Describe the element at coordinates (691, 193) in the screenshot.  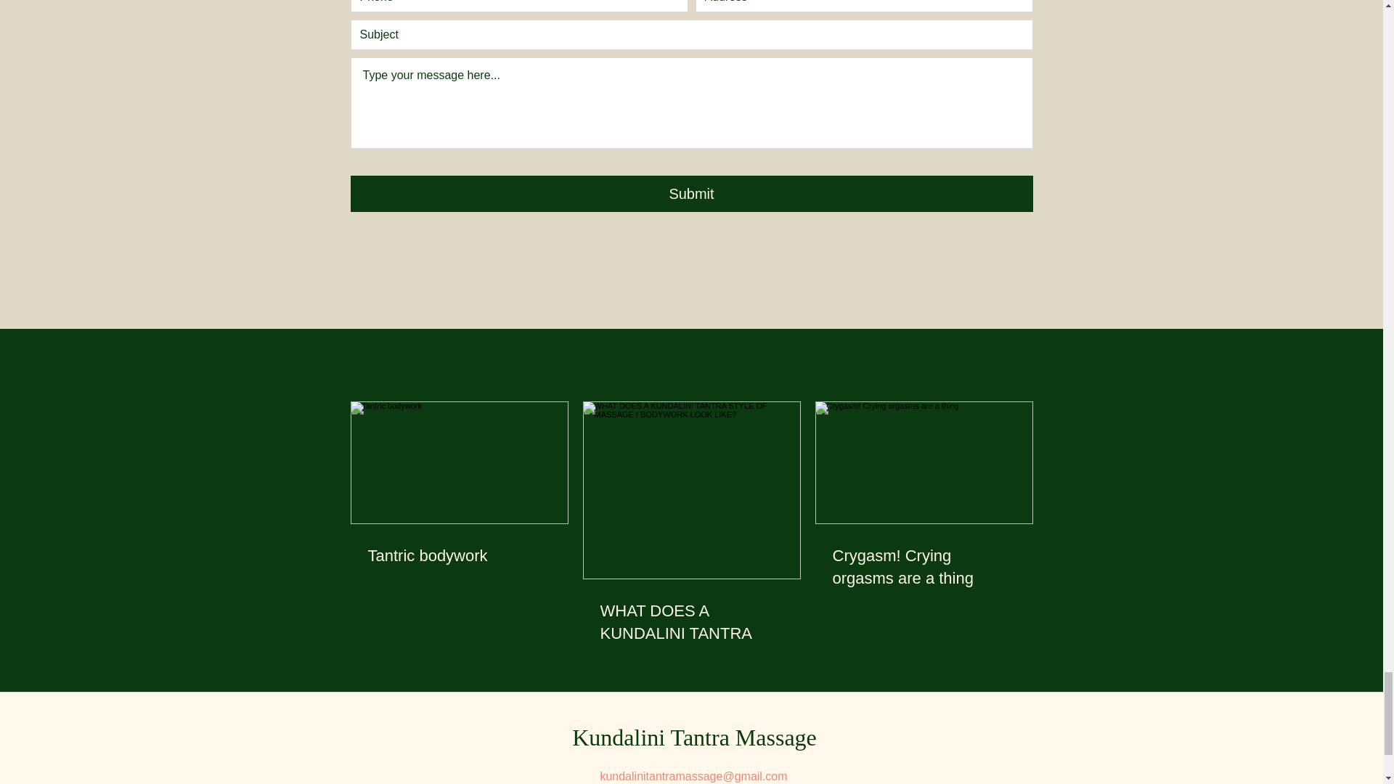
I see `Submit` at that location.